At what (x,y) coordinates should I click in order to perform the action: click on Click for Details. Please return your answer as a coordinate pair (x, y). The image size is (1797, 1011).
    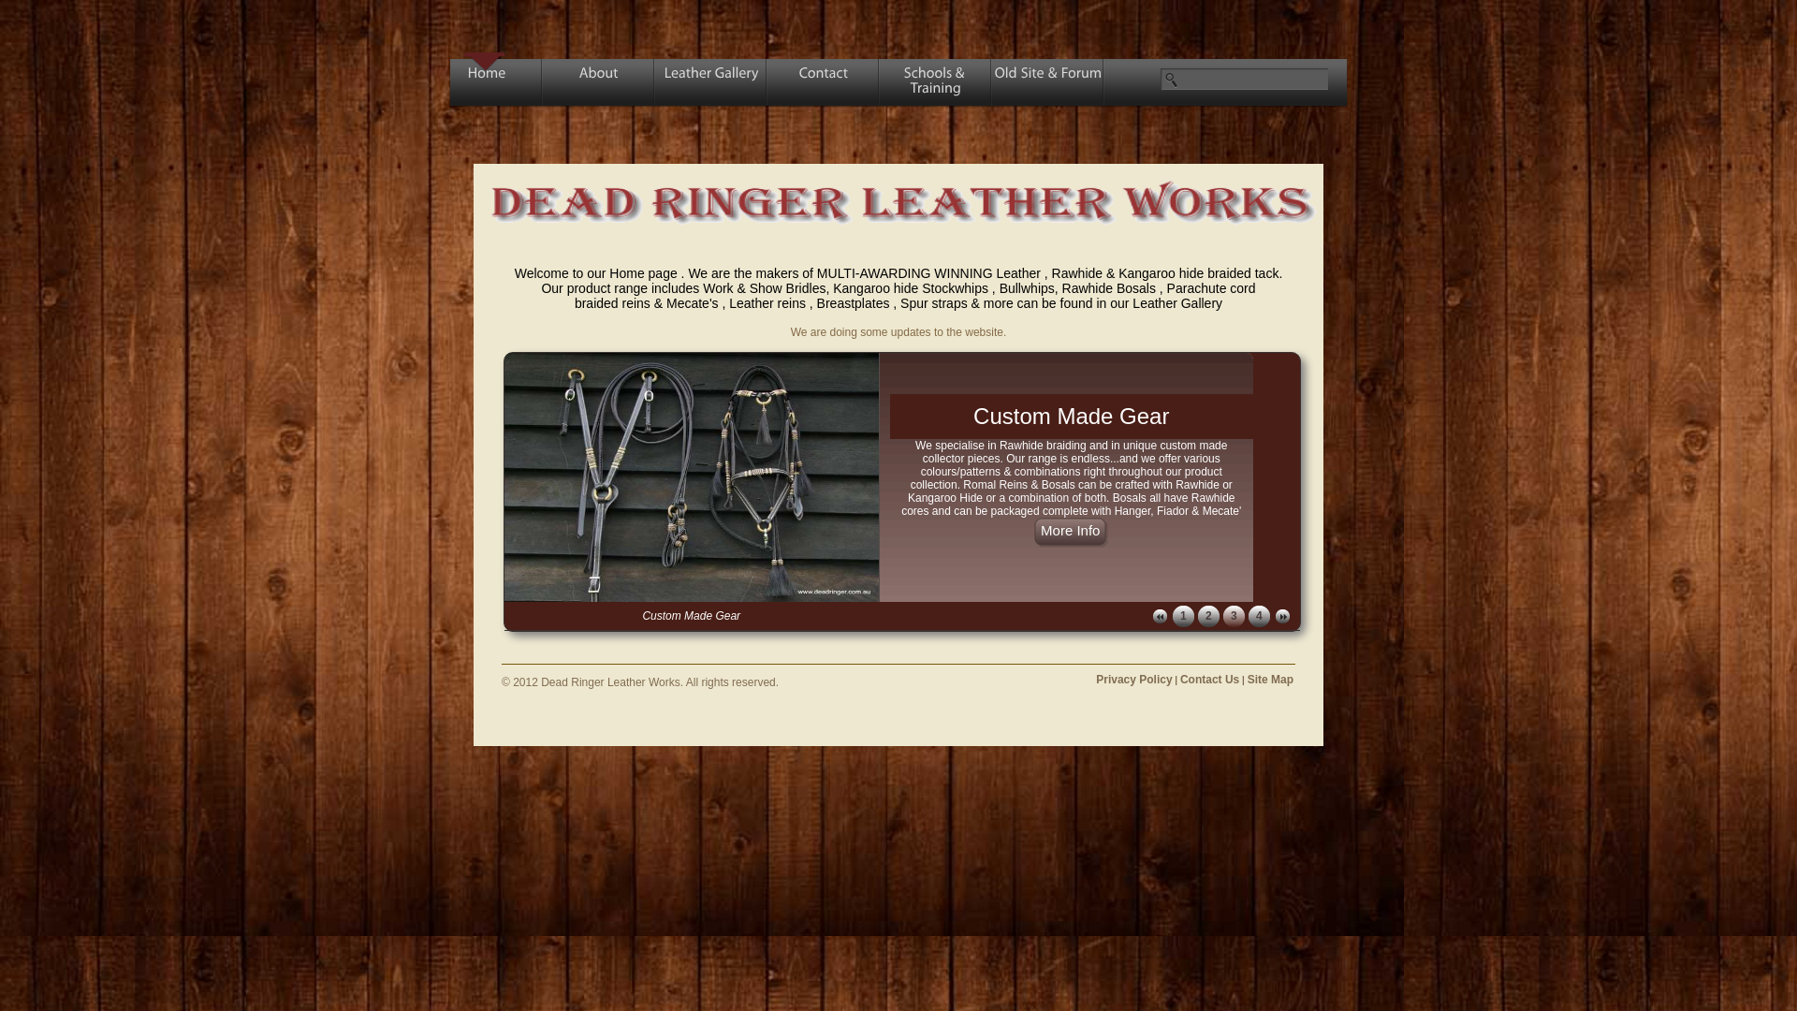
    Looking at the image, I should click on (1071, 549).